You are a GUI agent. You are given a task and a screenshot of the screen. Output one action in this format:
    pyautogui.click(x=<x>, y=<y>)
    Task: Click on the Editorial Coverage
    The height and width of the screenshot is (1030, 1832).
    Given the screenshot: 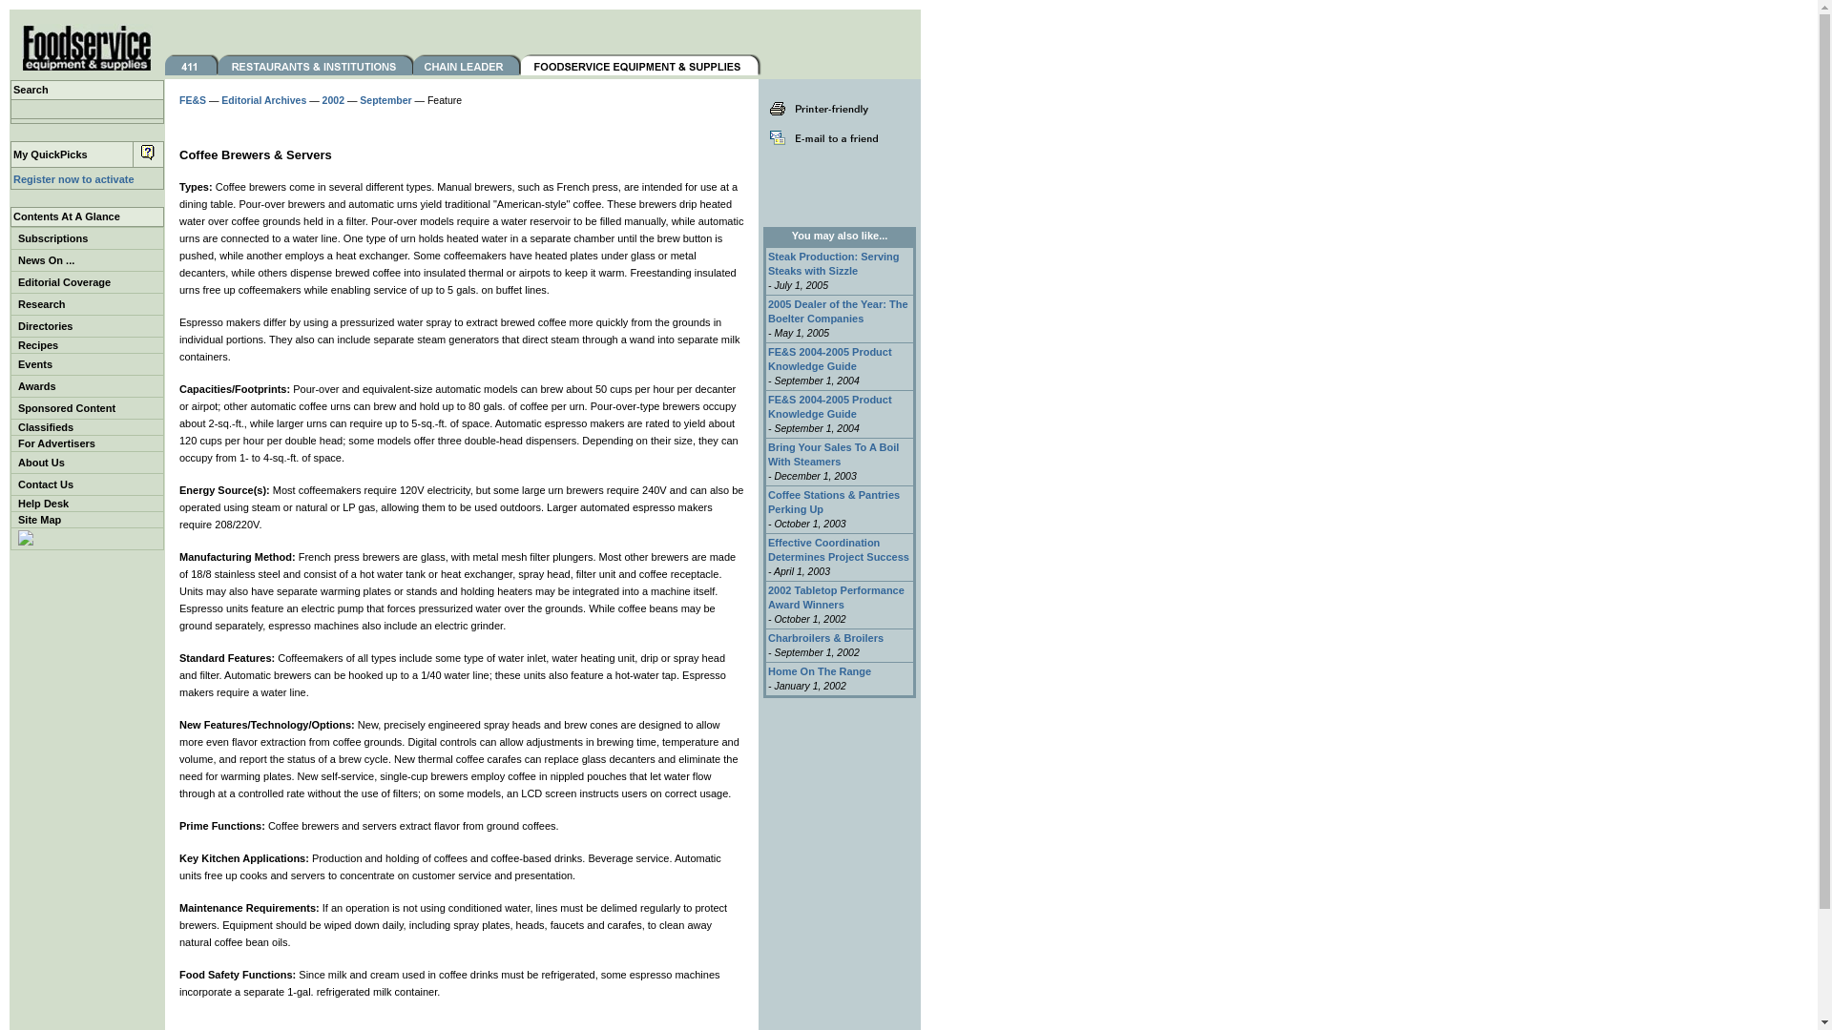 What is the action you would take?
    pyautogui.click(x=86, y=282)
    